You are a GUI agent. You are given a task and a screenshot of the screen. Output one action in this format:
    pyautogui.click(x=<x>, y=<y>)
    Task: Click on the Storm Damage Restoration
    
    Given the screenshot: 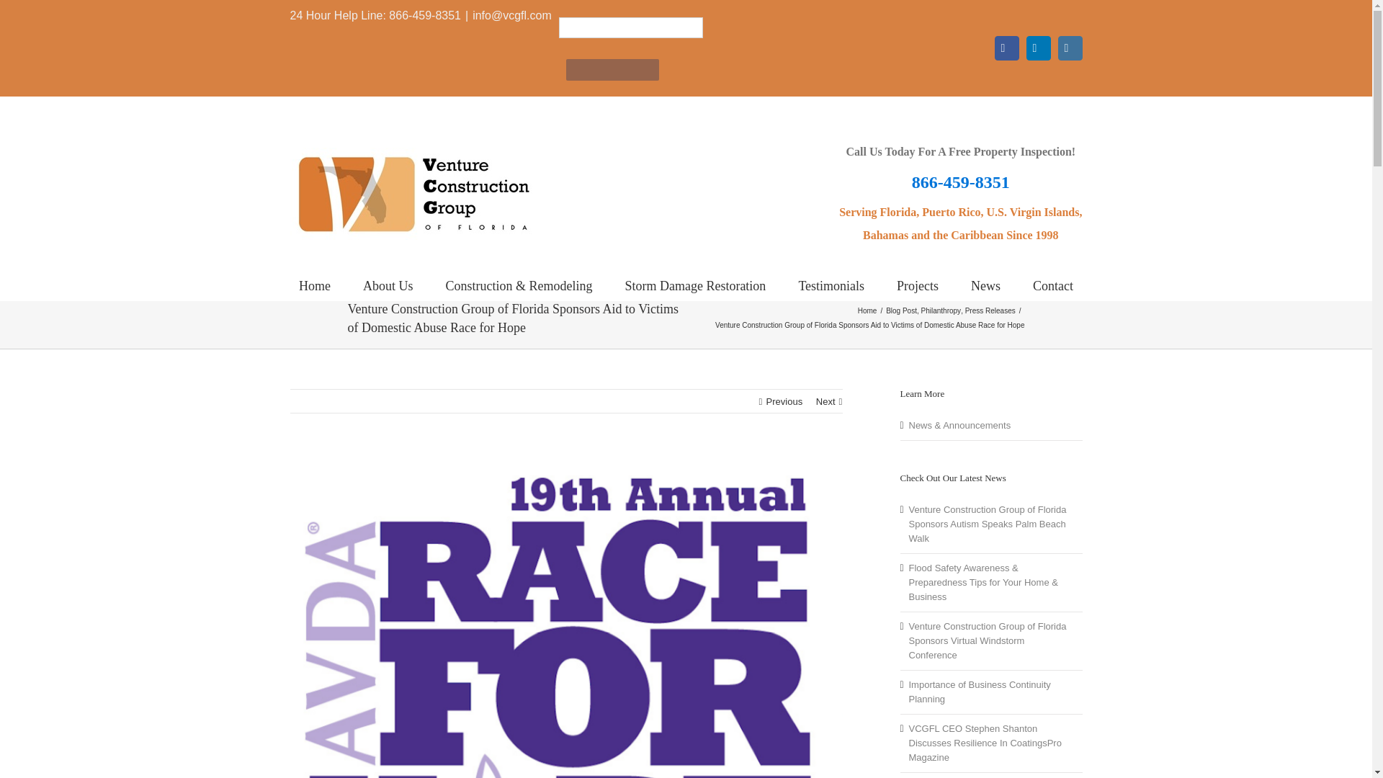 What is the action you would take?
    pyautogui.click(x=695, y=284)
    